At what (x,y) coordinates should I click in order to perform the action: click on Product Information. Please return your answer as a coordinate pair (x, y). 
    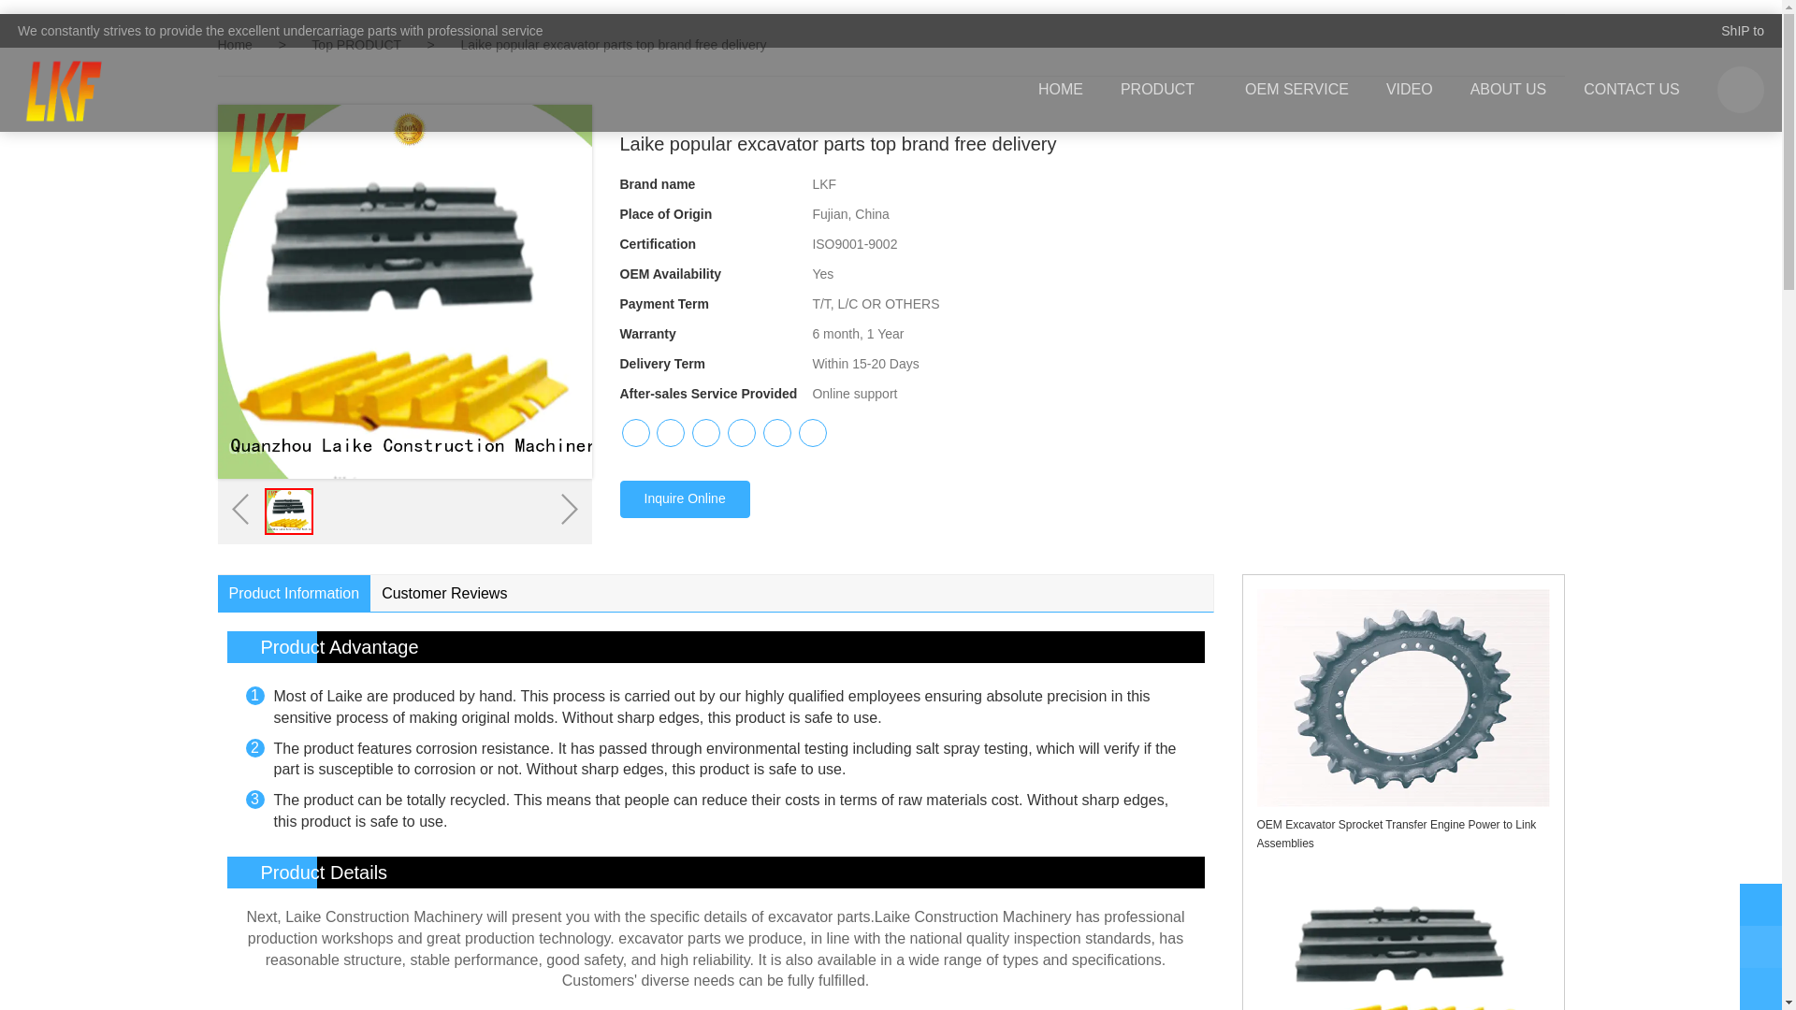
    Looking at the image, I should click on (294, 593).